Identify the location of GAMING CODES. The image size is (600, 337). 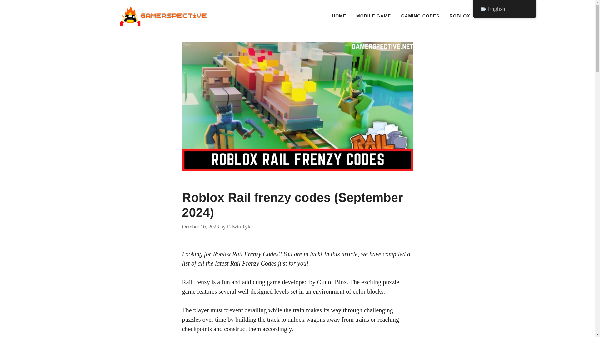
(420, 16).